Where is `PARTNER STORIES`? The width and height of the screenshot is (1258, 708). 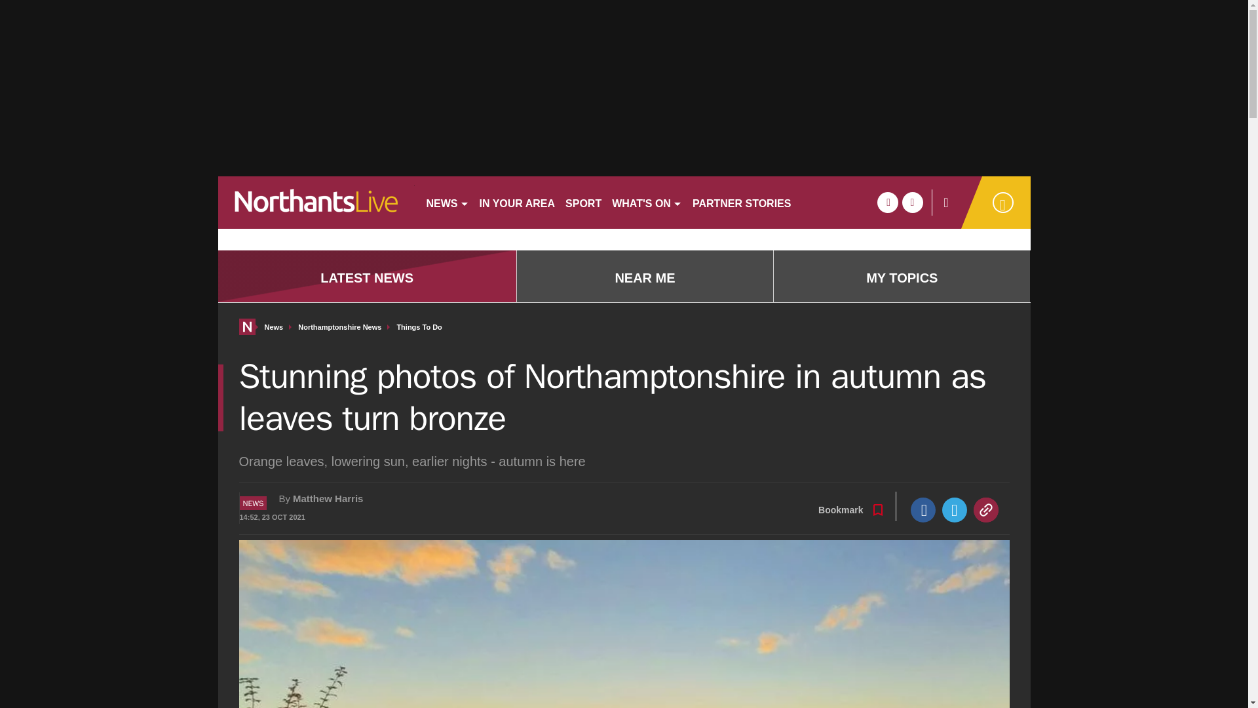
PARTNER STORIES is located at coordinates (742, 202).